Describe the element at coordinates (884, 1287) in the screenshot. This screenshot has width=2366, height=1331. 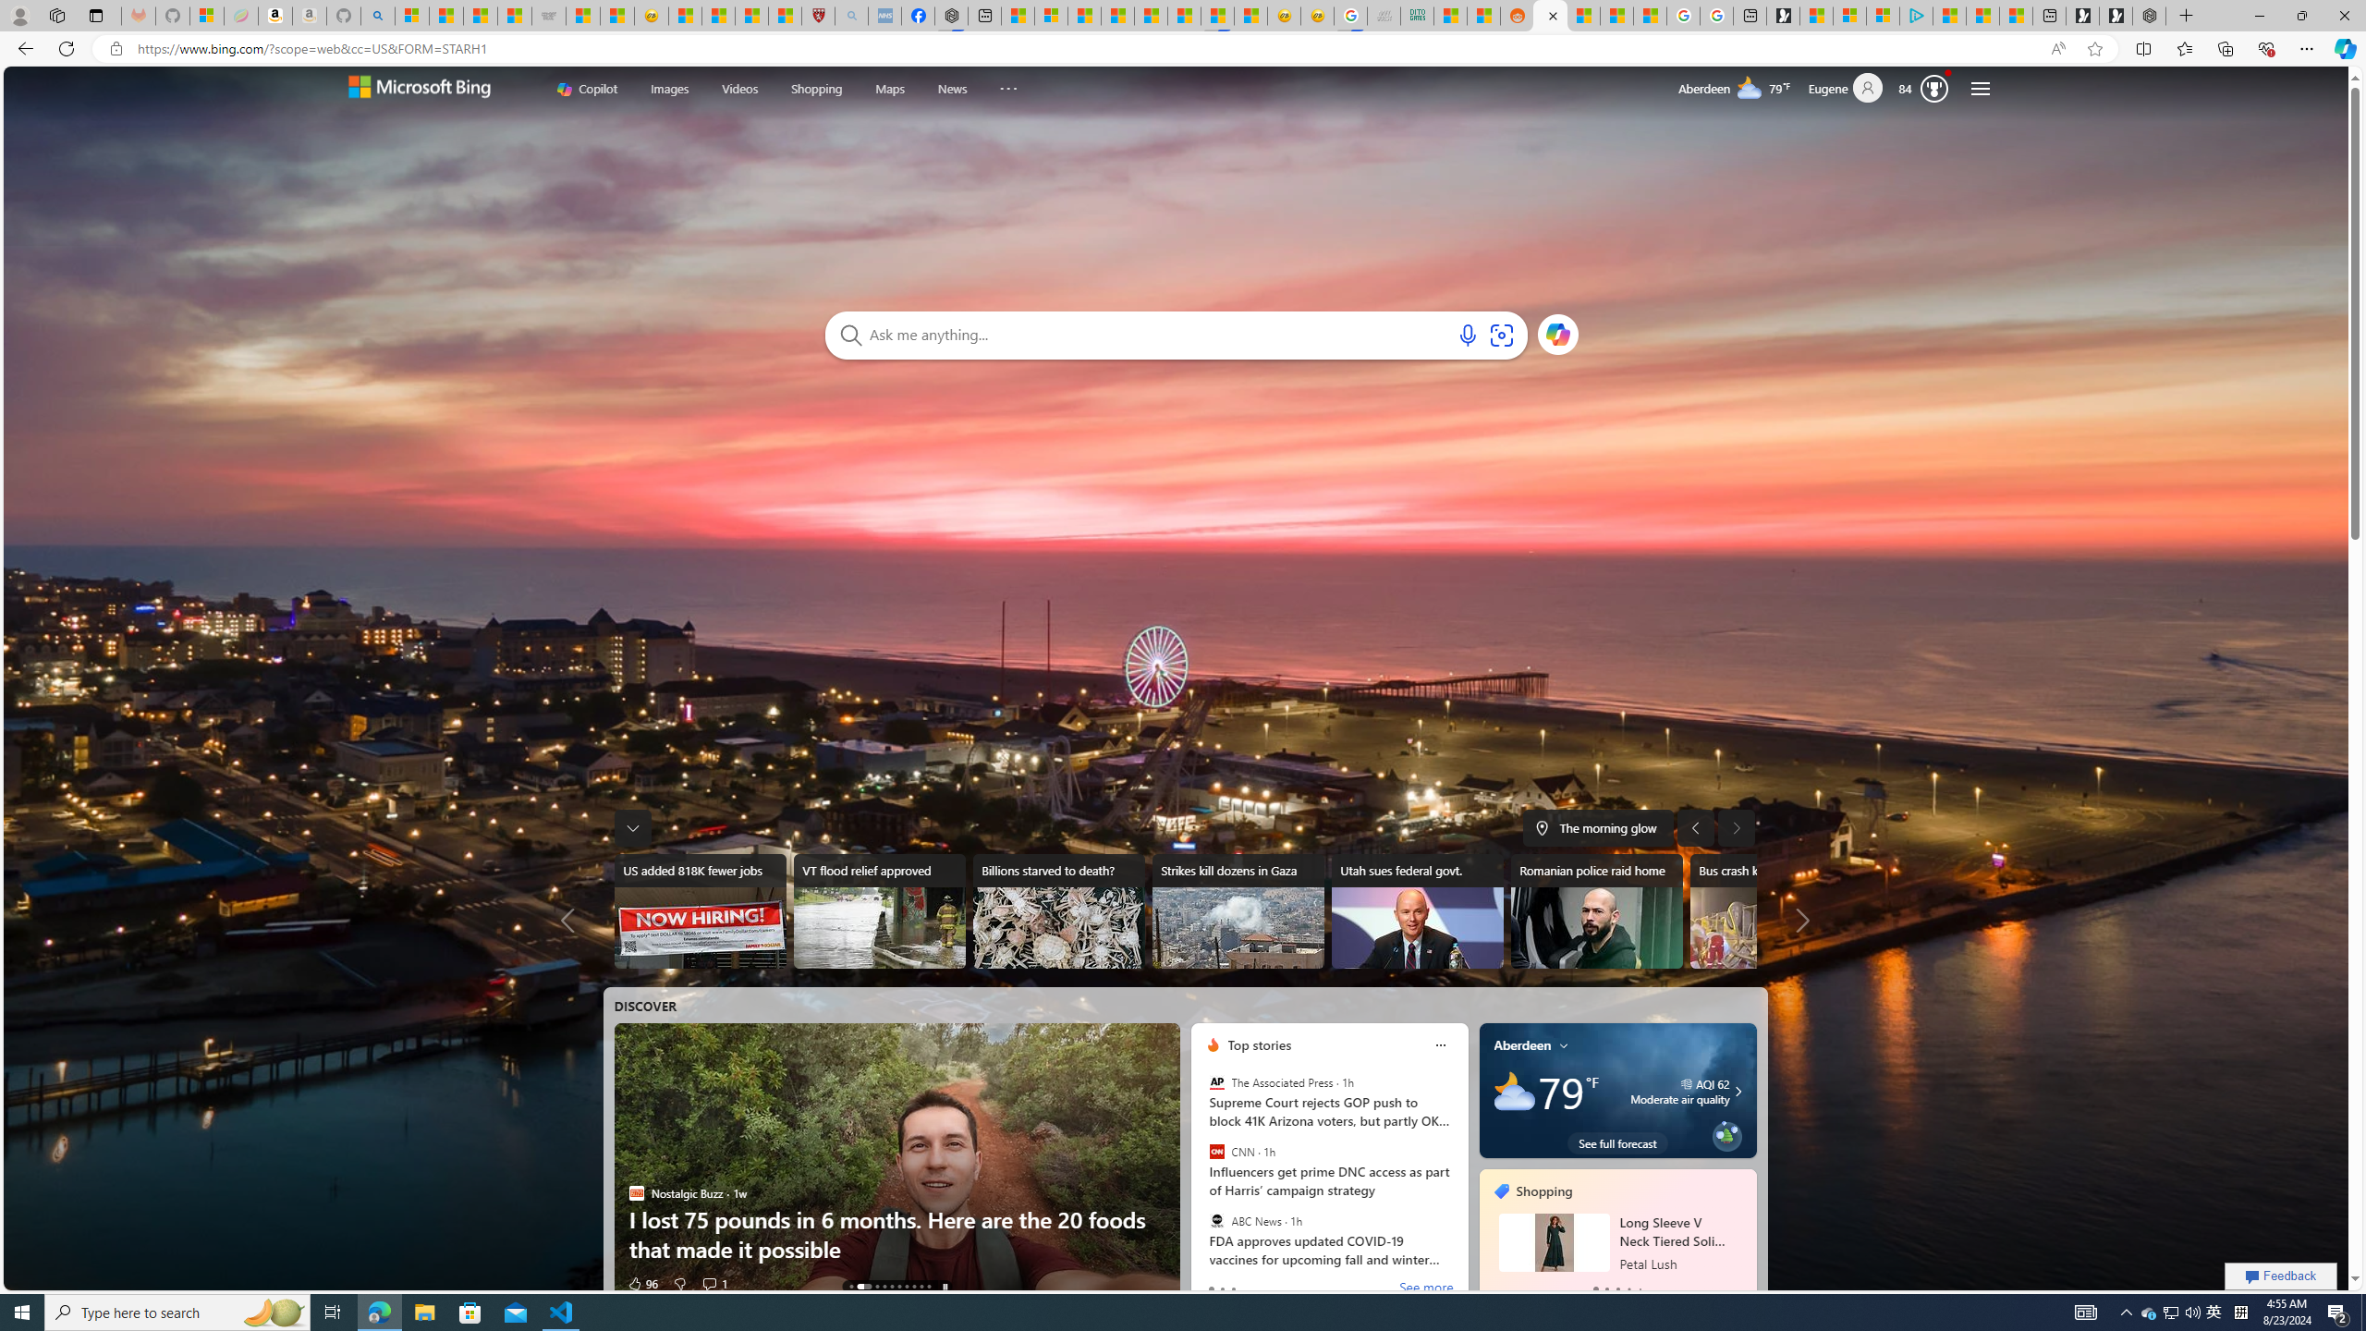
I see `AutomationID: tab-3` at that location.